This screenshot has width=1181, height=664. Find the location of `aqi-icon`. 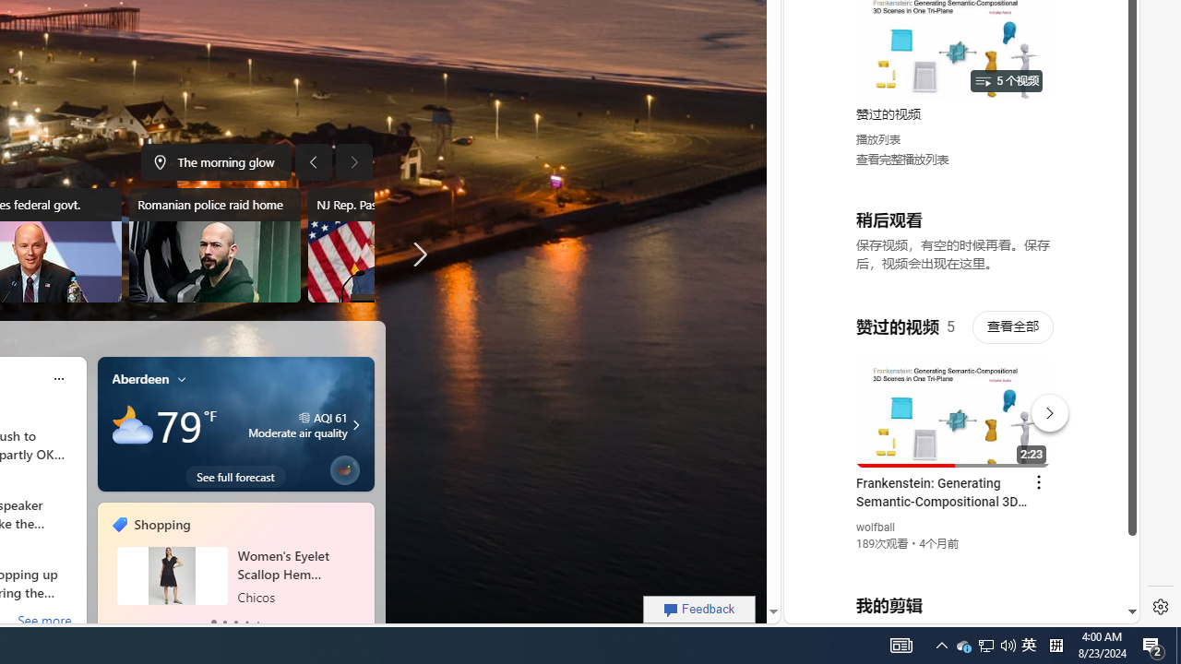

aqi-icon is located at coordinates (304, 418).